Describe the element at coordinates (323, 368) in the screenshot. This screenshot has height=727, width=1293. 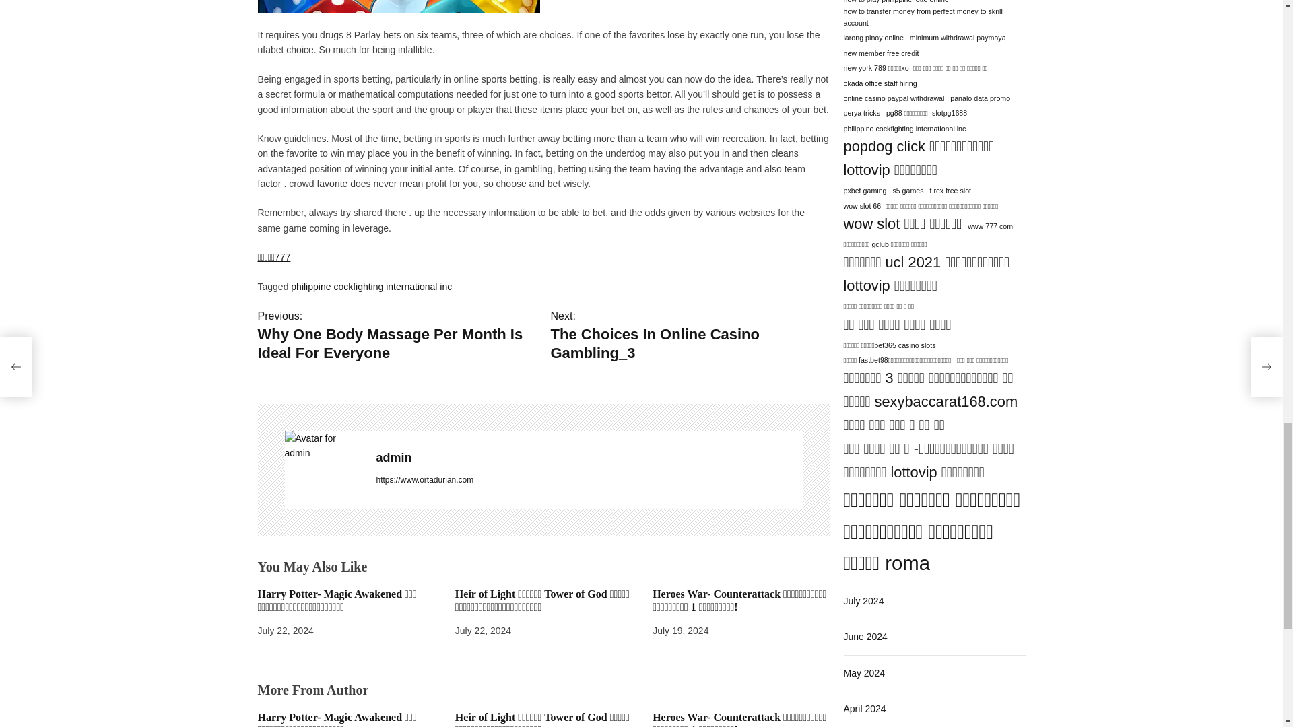
I see `admin` at that location.